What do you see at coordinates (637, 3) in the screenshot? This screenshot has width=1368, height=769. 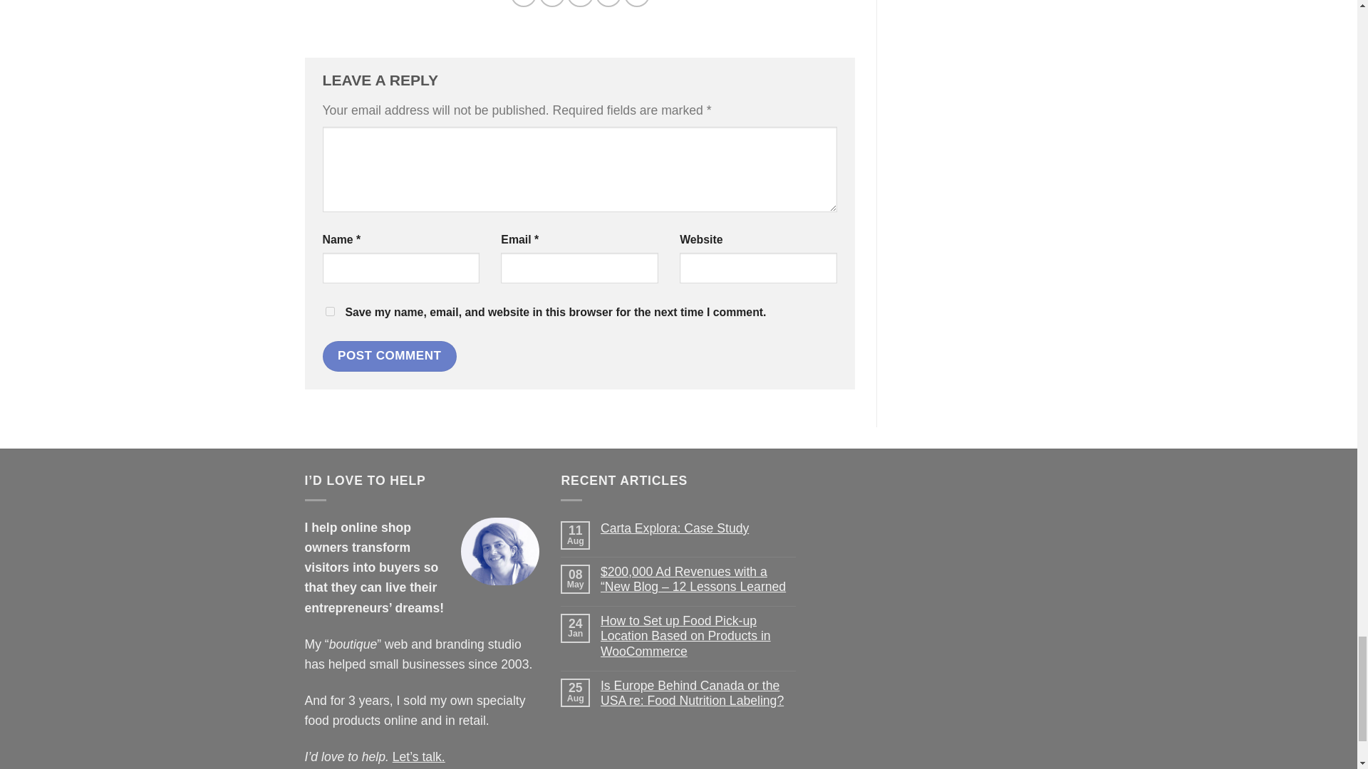 I see `Share on LinkedIn` at bounding box center [637, 3].